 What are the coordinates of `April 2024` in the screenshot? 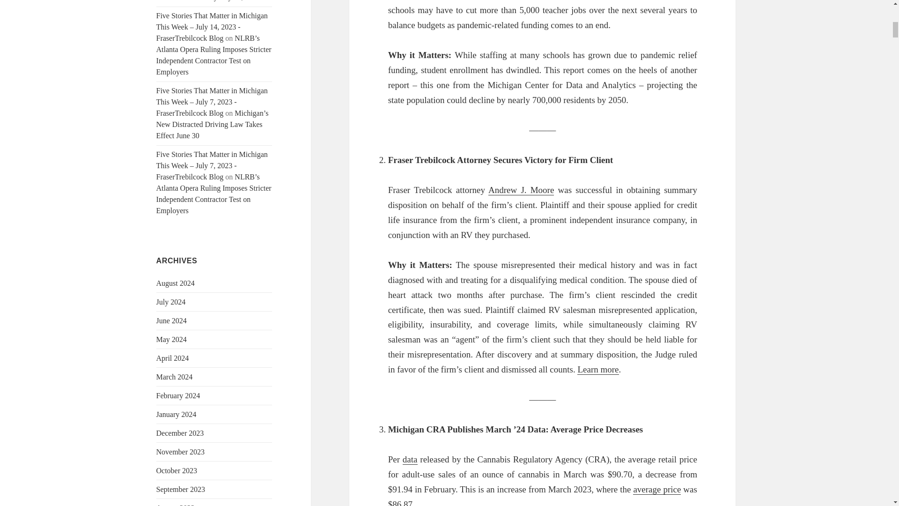 It's located at (172, 358).